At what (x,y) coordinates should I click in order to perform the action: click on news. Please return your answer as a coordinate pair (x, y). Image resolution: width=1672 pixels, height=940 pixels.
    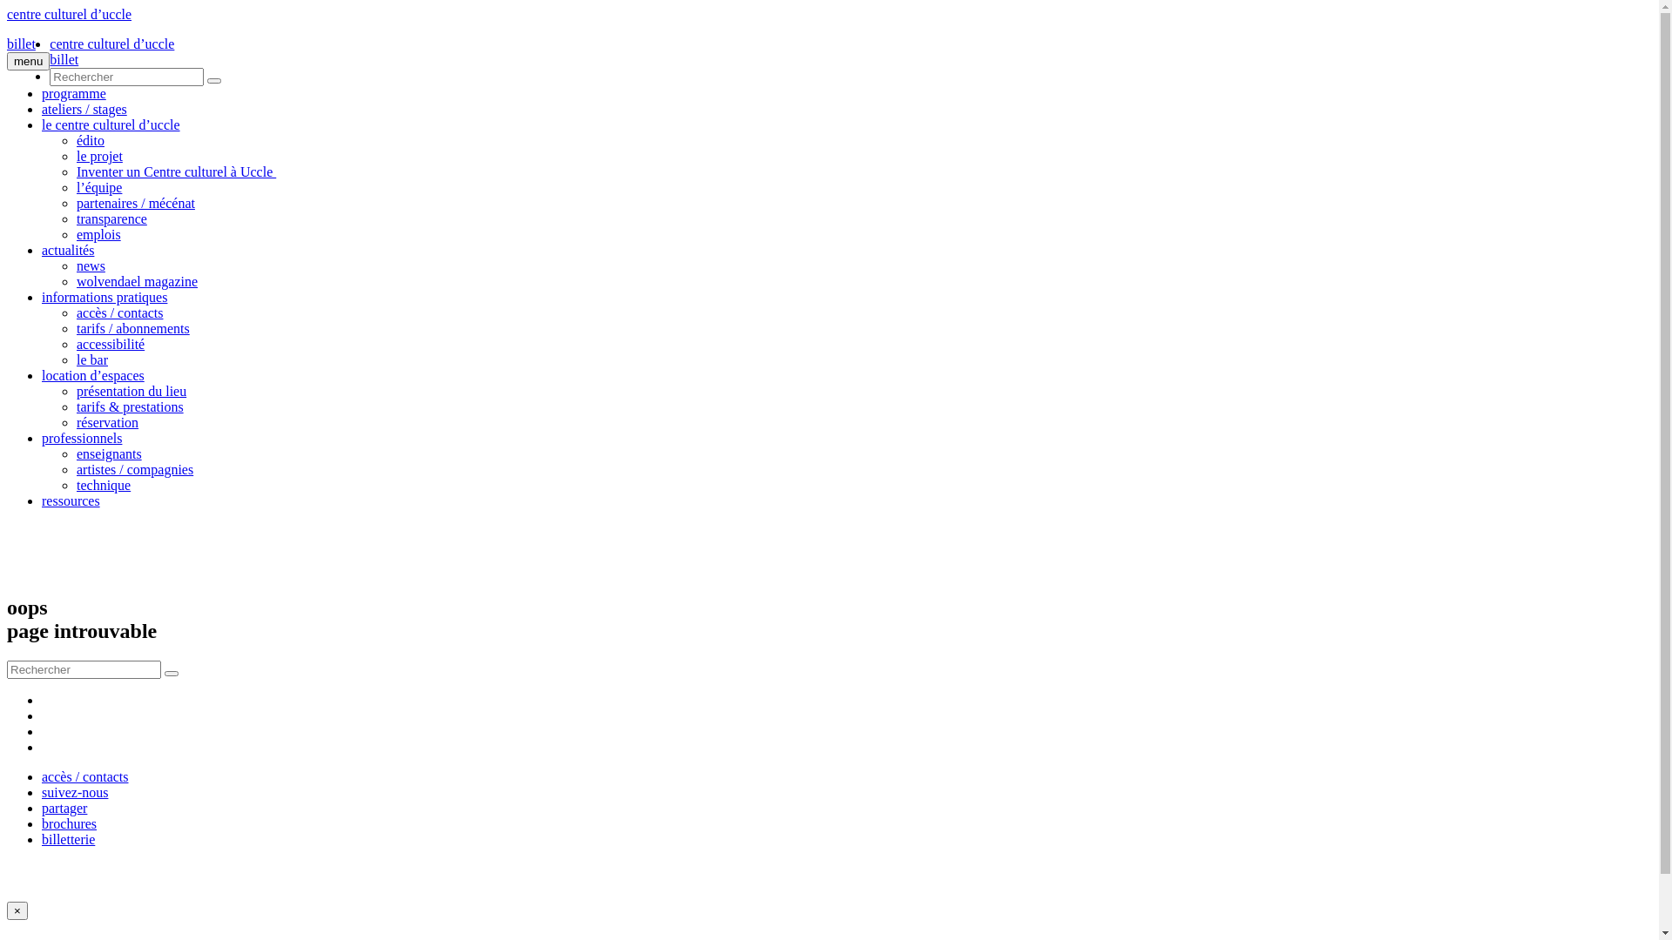
    Looking at the image, I should click on (91, 266).